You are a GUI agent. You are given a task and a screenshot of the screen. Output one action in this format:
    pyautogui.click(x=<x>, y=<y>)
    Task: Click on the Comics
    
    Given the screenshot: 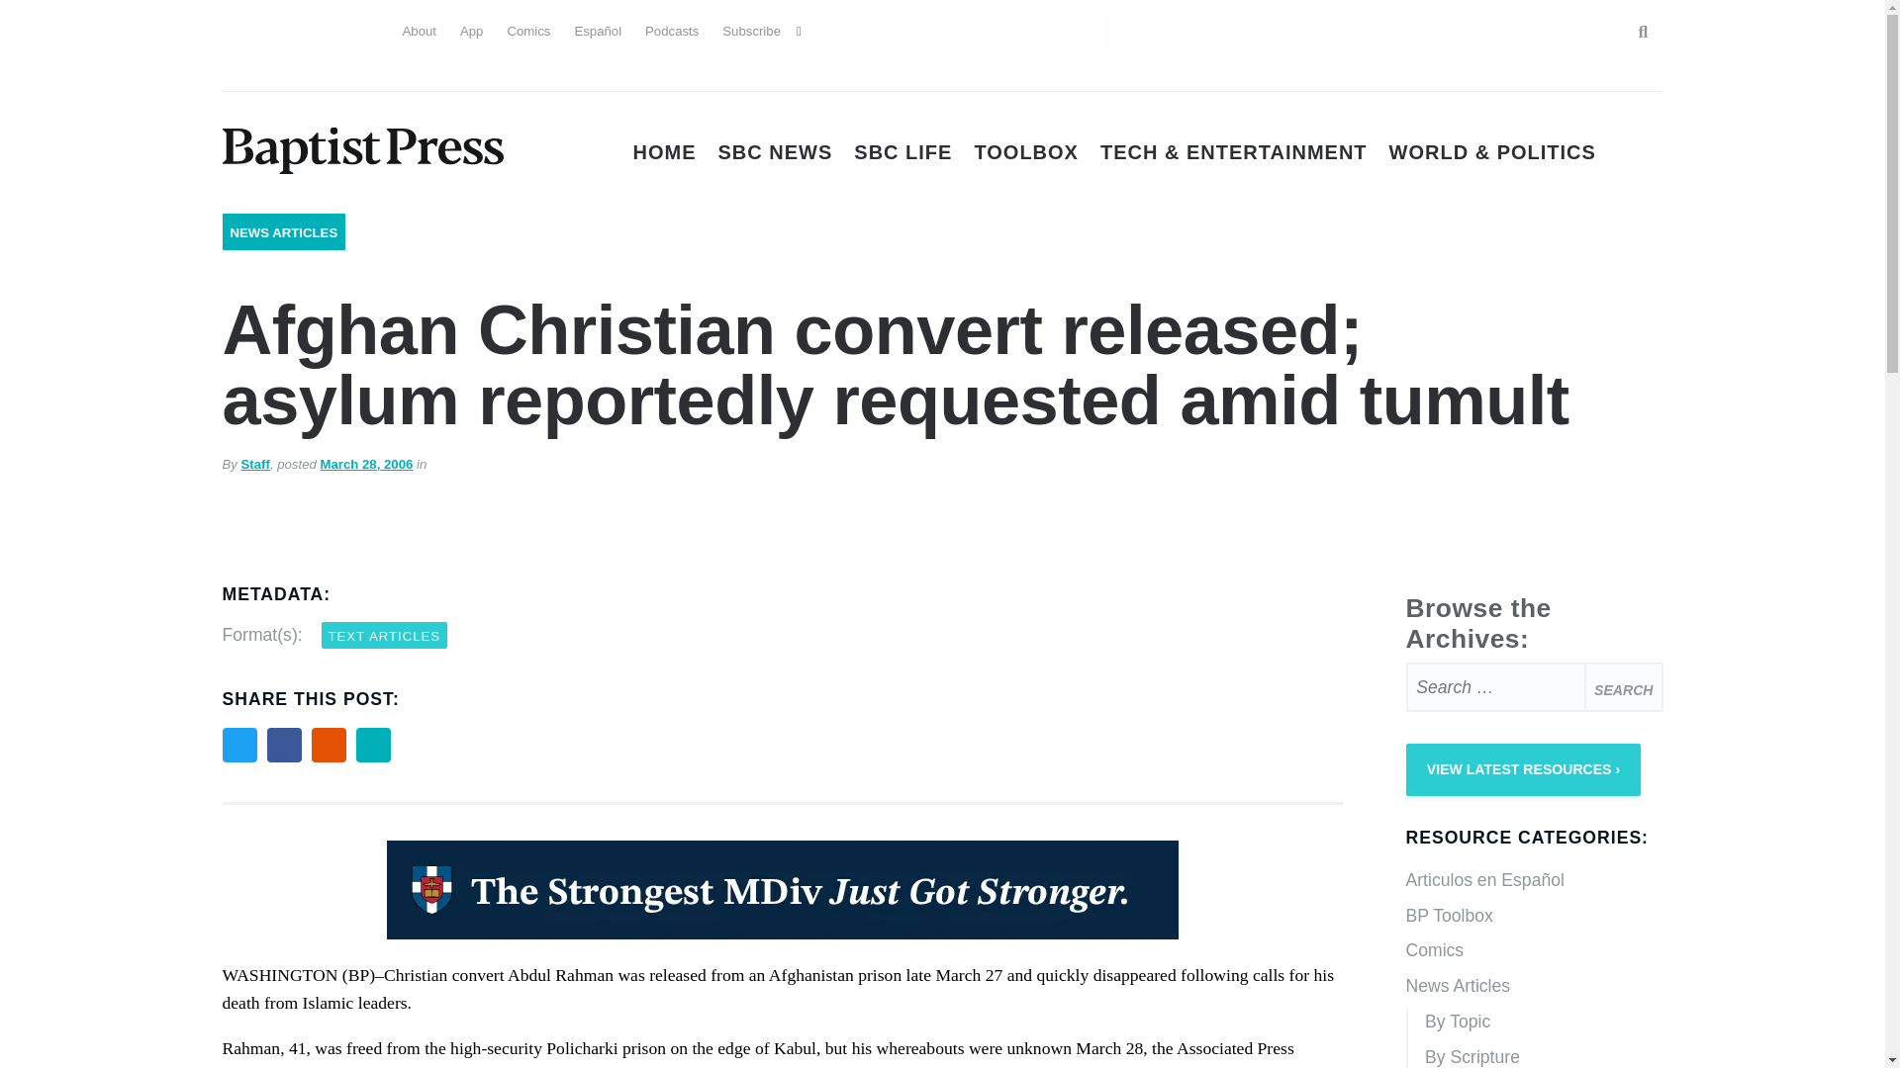 What is the action you would take?
    pyautogui.click(x=528, y=30)
    